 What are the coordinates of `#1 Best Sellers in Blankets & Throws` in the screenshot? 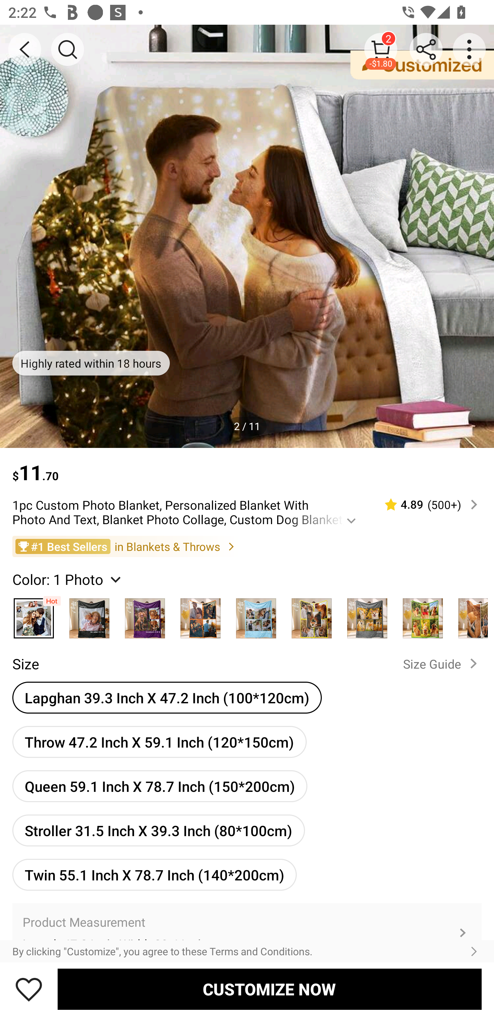 It's located at (247, 546).